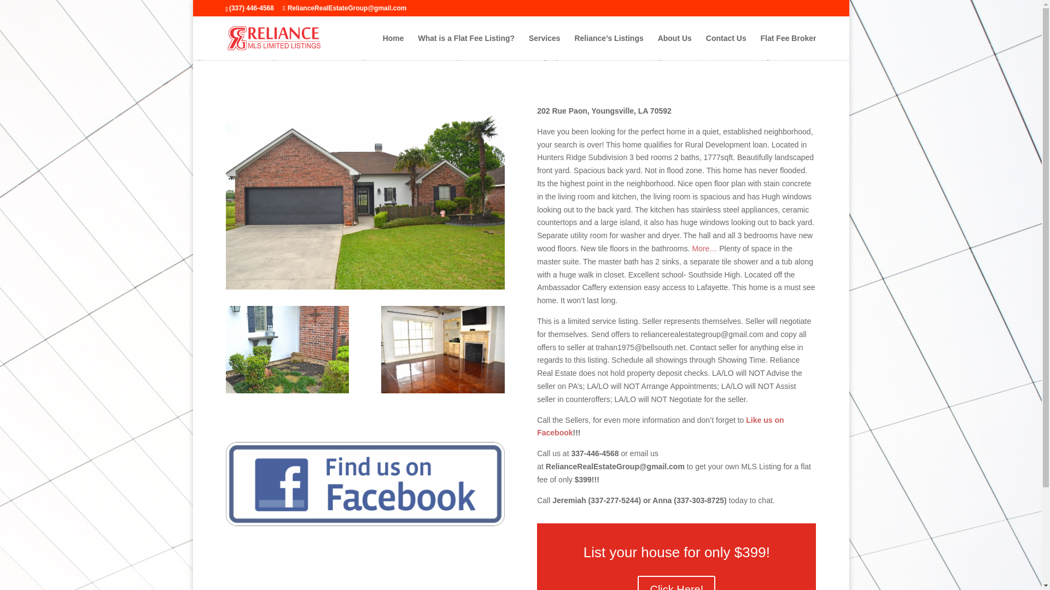 Image resolution: width=1050 pixels, height=590 pixels. What do you see at coordinates (466, 47) in the screenshot?
I see `What is a Flat Fee Listing?` at bounding box center [466, 47].